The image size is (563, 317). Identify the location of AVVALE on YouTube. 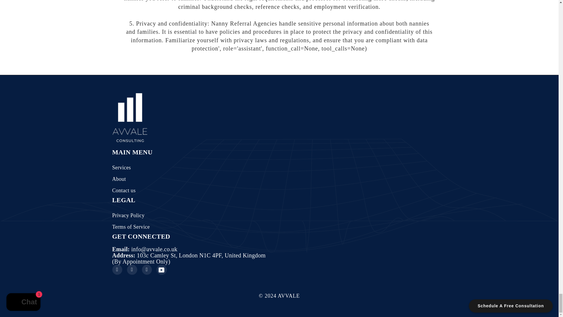
(161, 270).